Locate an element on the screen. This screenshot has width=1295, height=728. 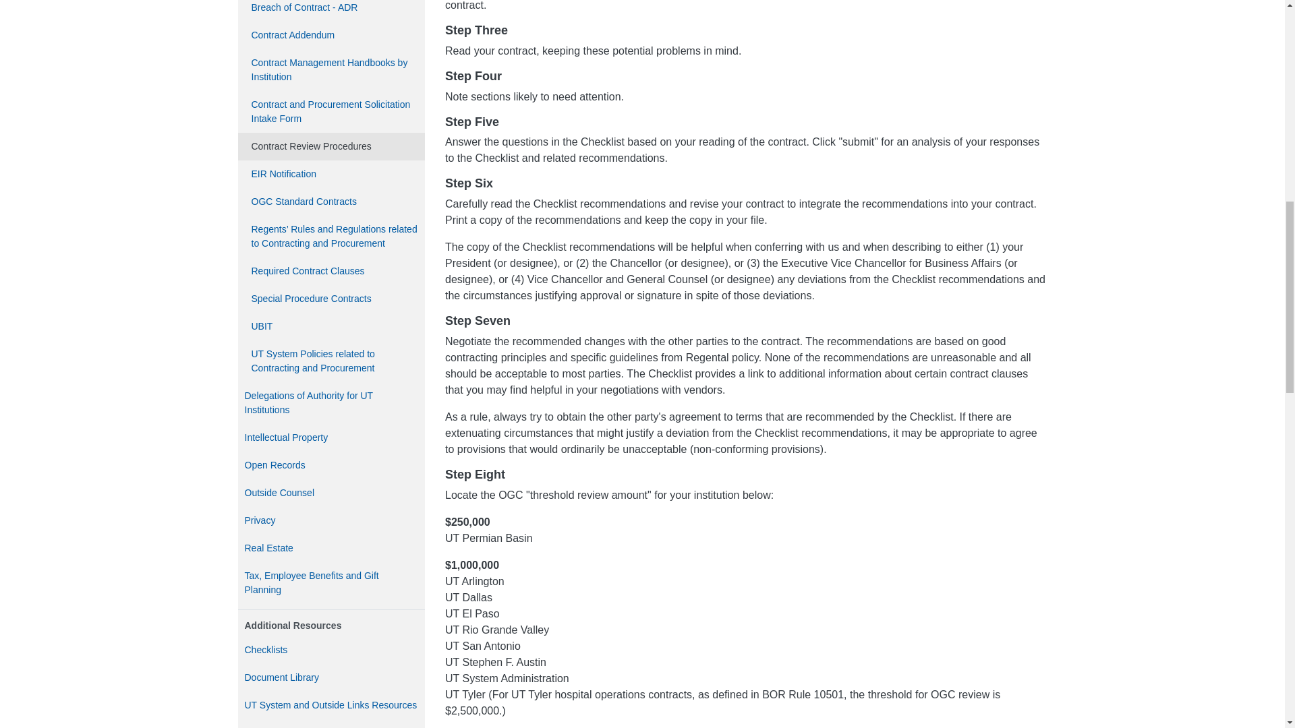
Contract Review Procedures is located at coordinates (330, 146).